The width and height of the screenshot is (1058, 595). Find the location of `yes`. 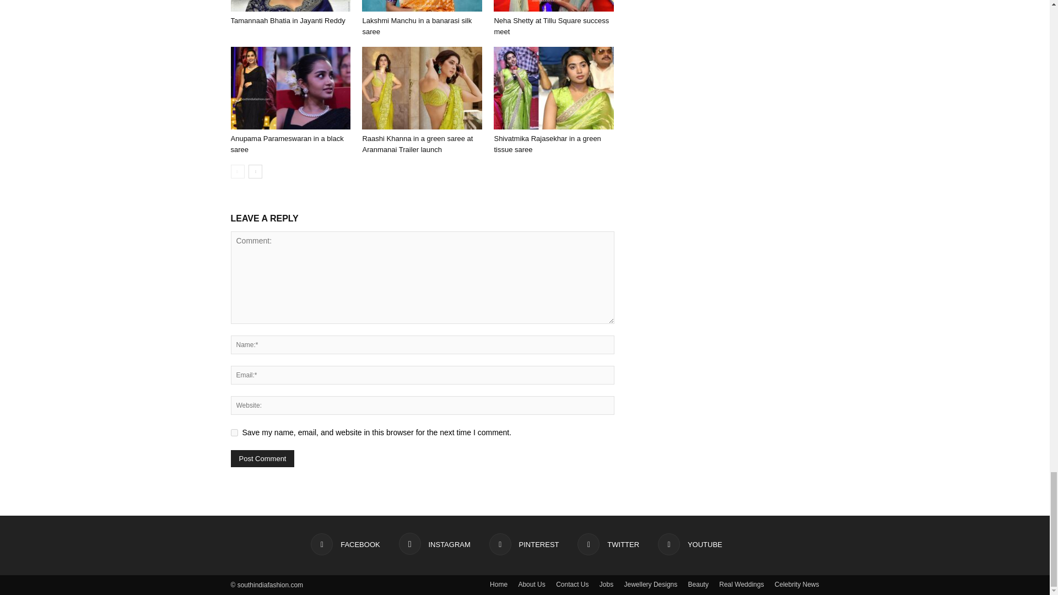

yes is located at coordinates (234, 432).